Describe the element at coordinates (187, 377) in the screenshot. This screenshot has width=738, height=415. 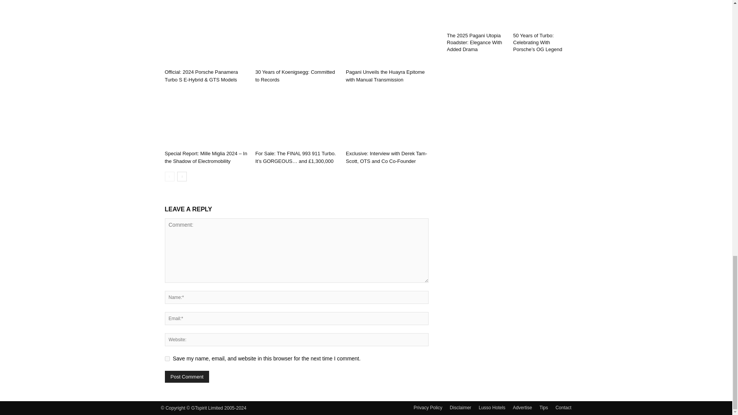
I see `Post Comment` at that location.